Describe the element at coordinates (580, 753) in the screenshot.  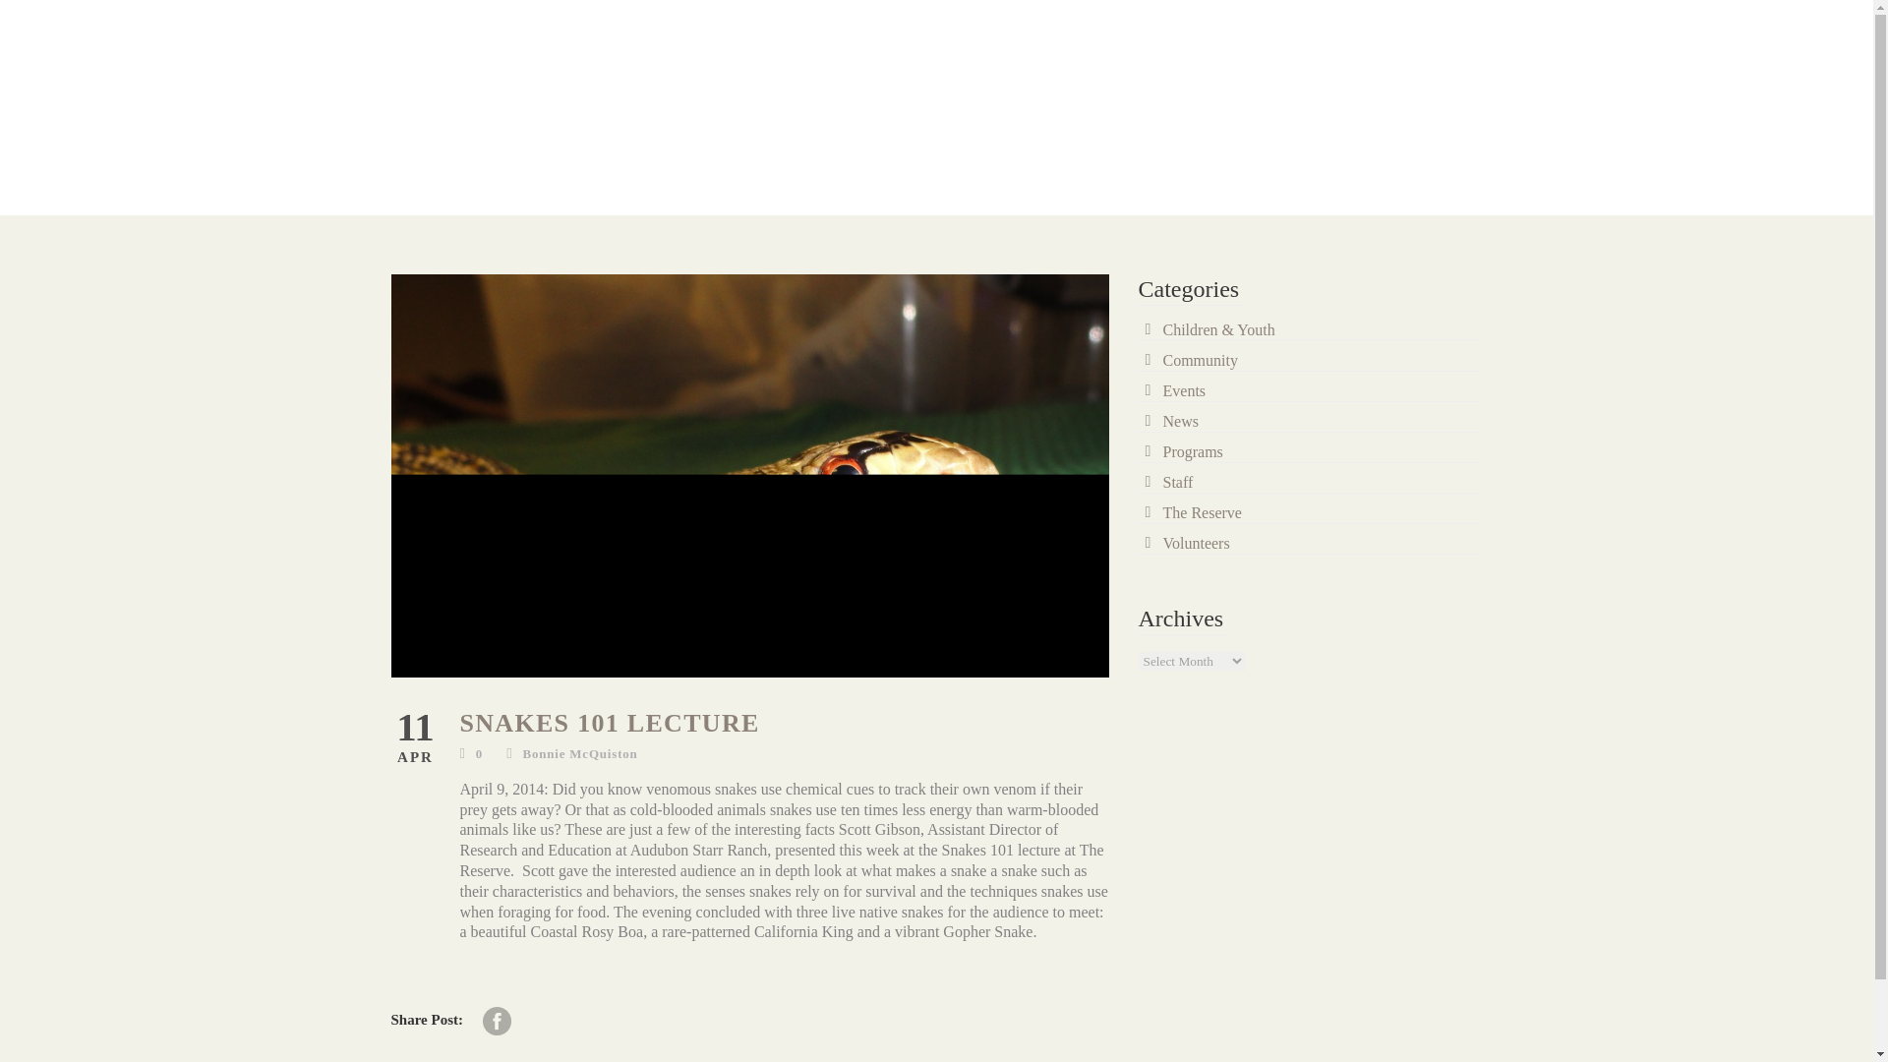
I see `Posts by Bonnie McQuiston` at that location.